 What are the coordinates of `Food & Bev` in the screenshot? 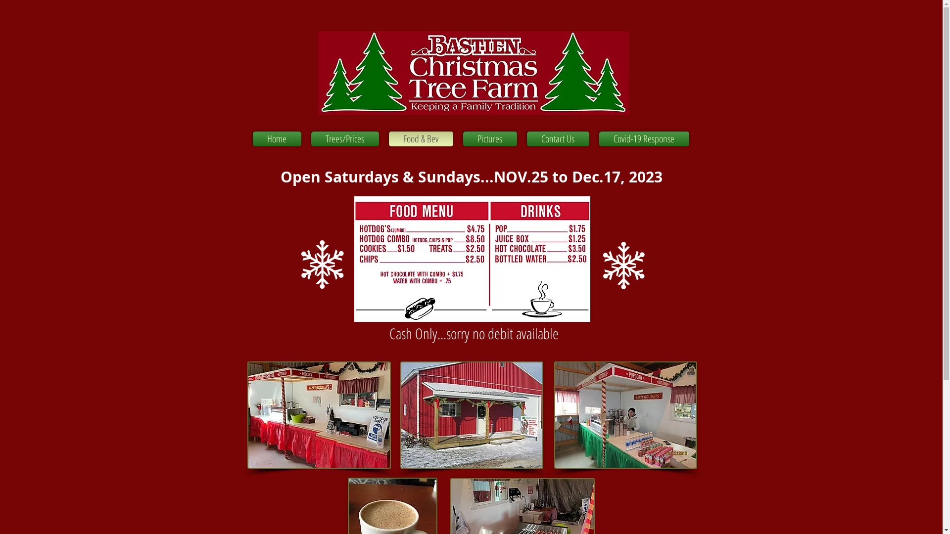 It's located at (421, 139).